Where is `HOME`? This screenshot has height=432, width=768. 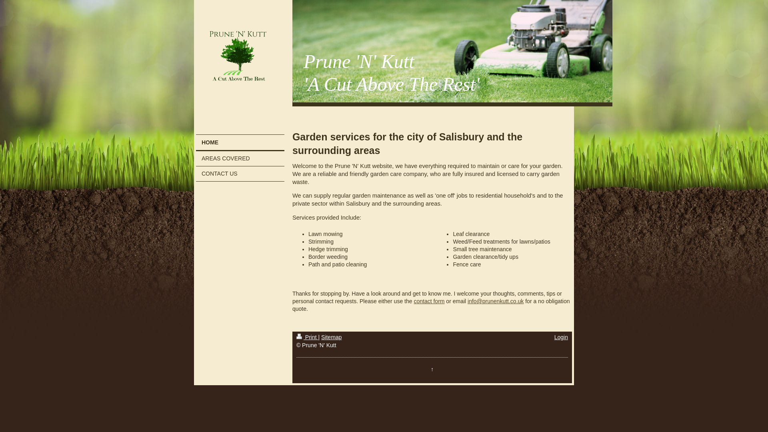 HOME is located at coordinates (240, 143).